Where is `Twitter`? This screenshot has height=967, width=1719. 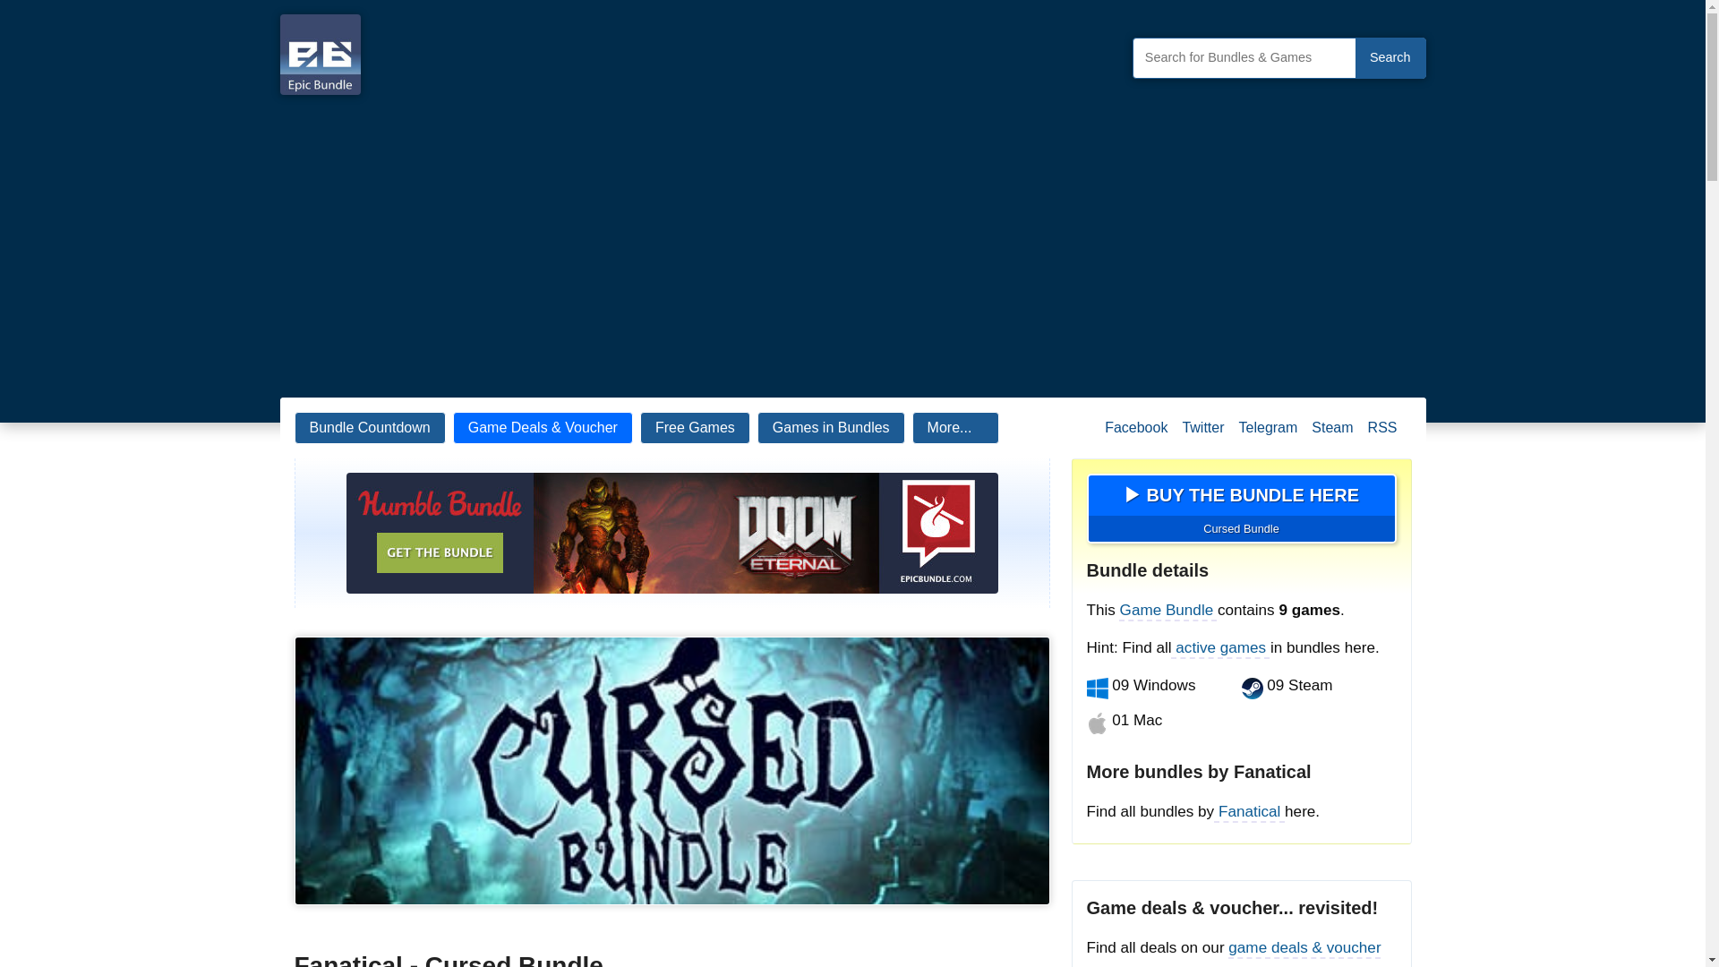 Twitter is located at coordinates (1202, 435).